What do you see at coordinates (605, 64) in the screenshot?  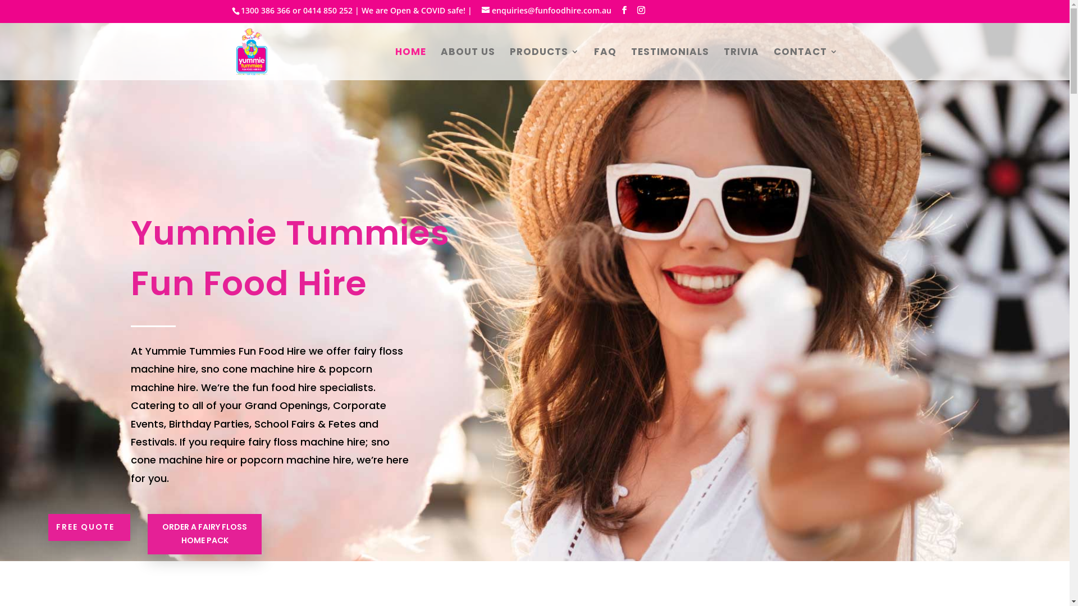 I see `FAQ` at bounding box center [605, 64].